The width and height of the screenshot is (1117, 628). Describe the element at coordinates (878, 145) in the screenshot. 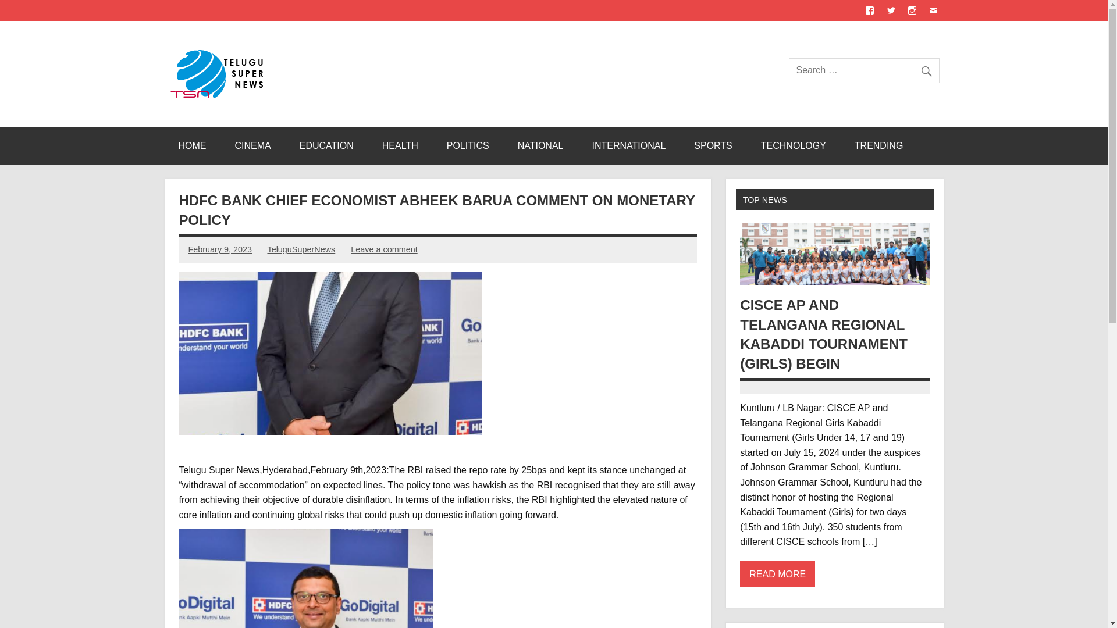

I see `TRENDING` at that location.